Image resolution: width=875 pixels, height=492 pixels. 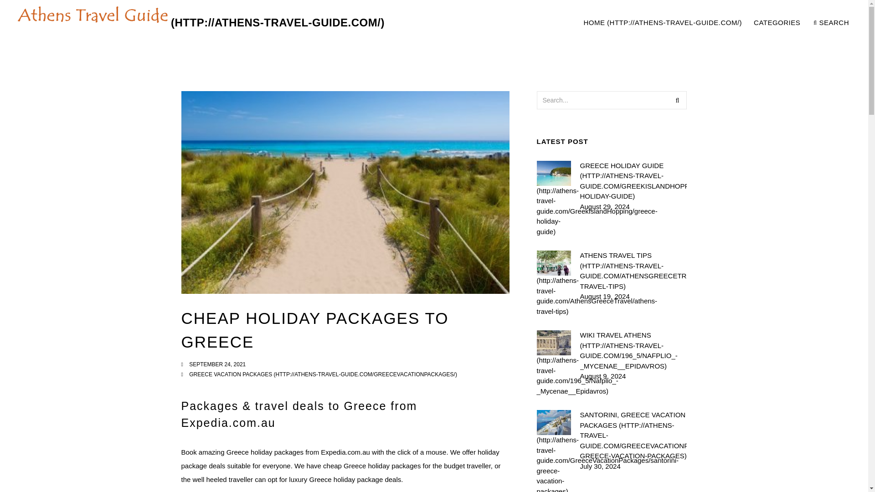 What do you see at coordinates (633, 351) in the screenshot?
I see `WIKI TRAVEL ATHENS` at bounding box center [633, 351].